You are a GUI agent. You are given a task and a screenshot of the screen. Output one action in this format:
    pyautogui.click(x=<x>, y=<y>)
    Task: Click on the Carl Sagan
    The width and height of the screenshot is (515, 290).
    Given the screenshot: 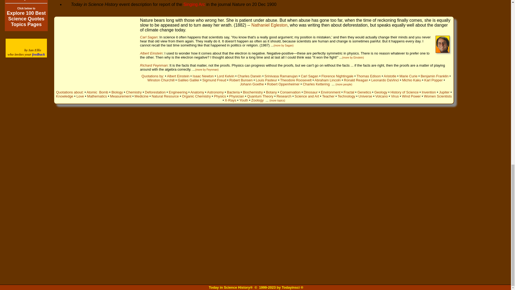 What is the action you would take?
    pyautogui.click(x=149, y=37)
    